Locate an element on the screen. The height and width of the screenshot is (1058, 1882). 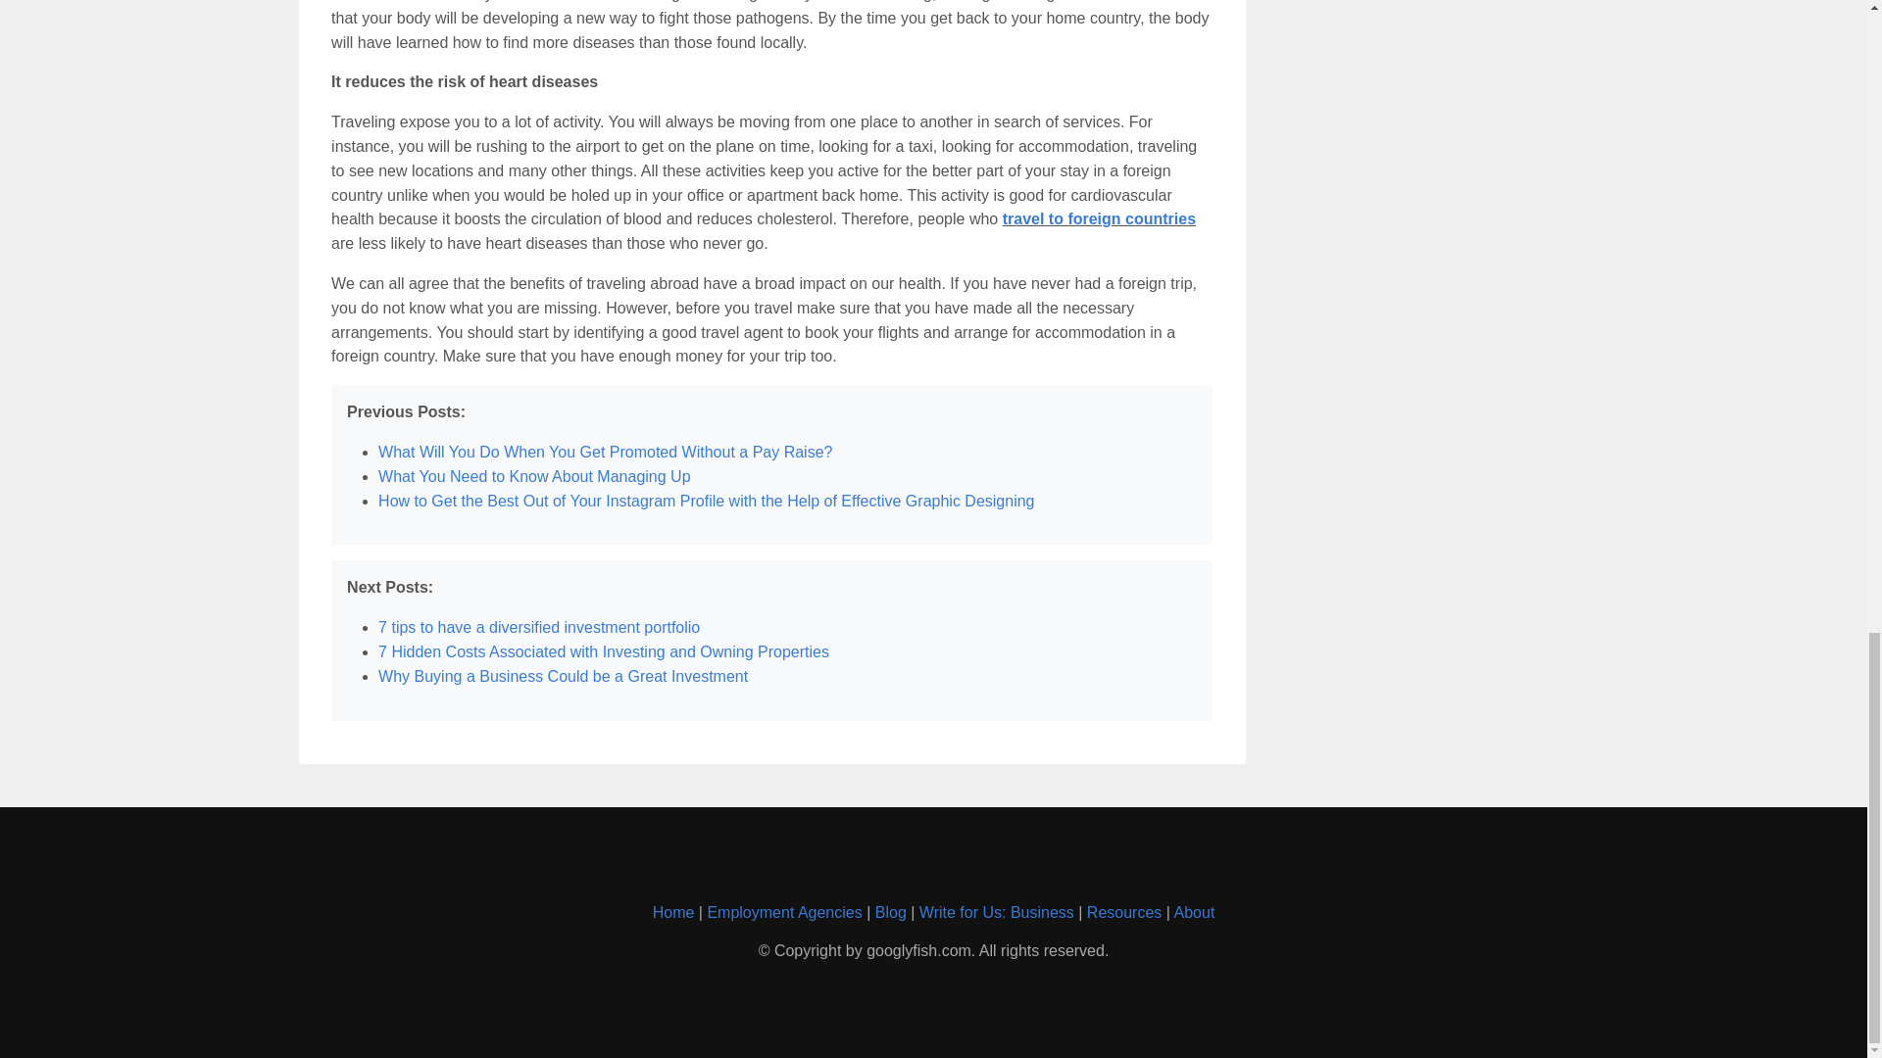
travel to foreign countries is located at coordinates (1099, 218).